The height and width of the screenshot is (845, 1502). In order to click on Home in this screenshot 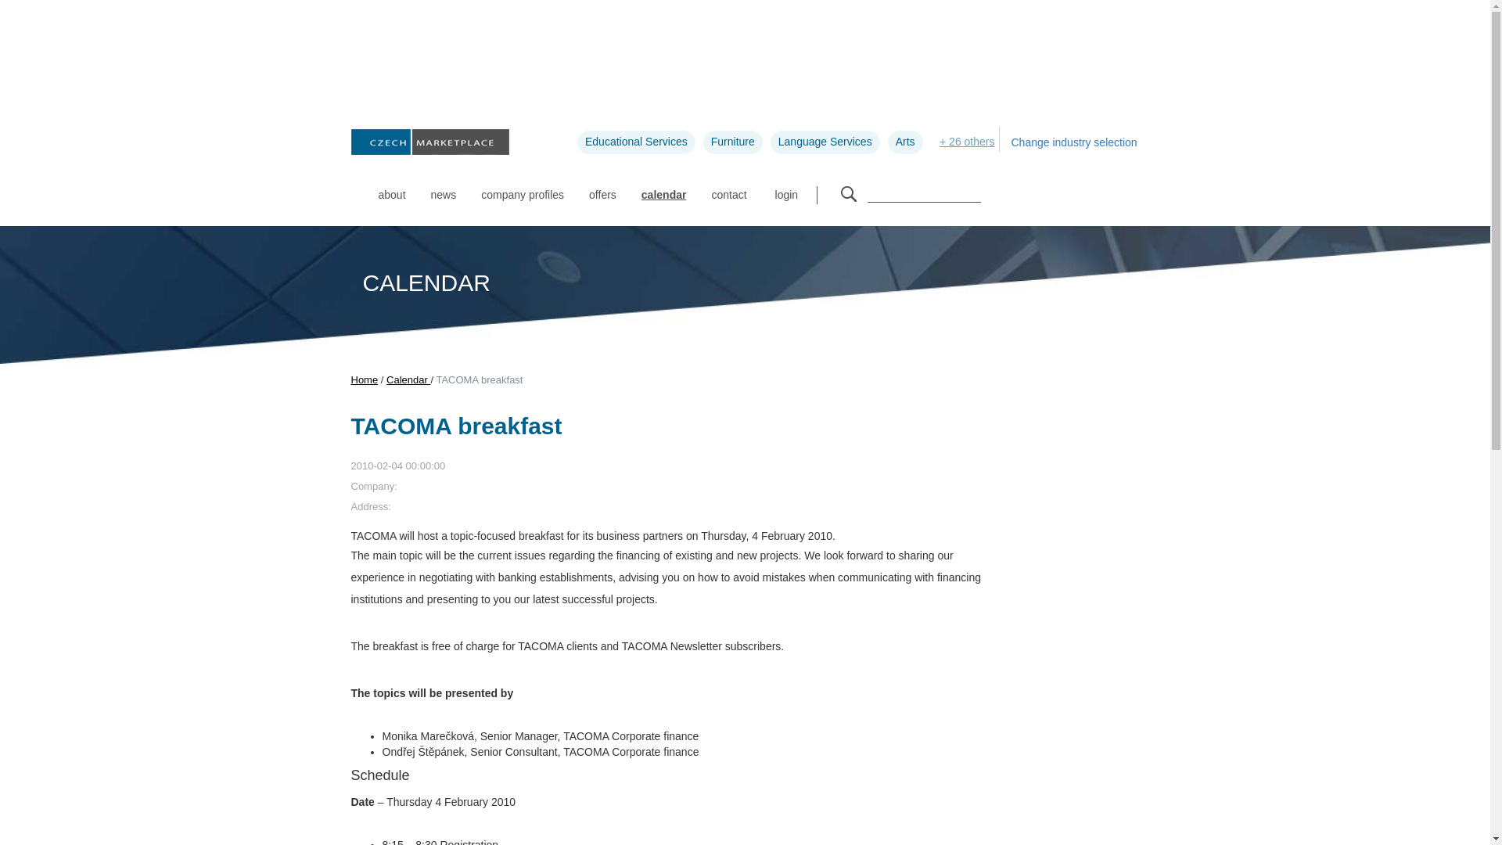, I will do `click(364, 379)`.